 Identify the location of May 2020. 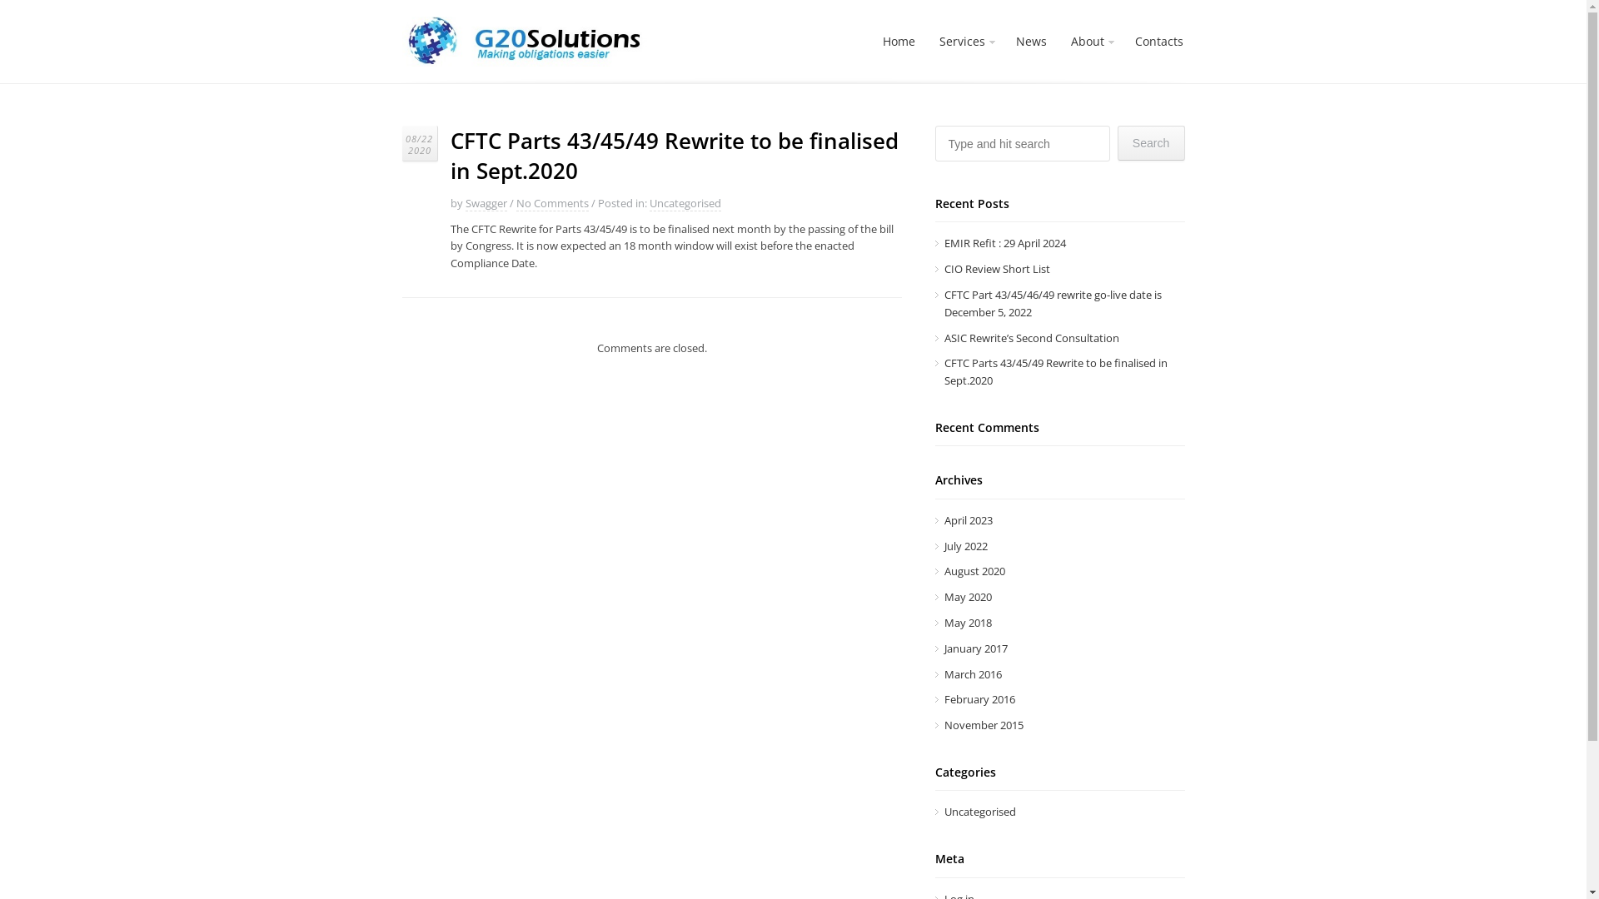
(968, 597).